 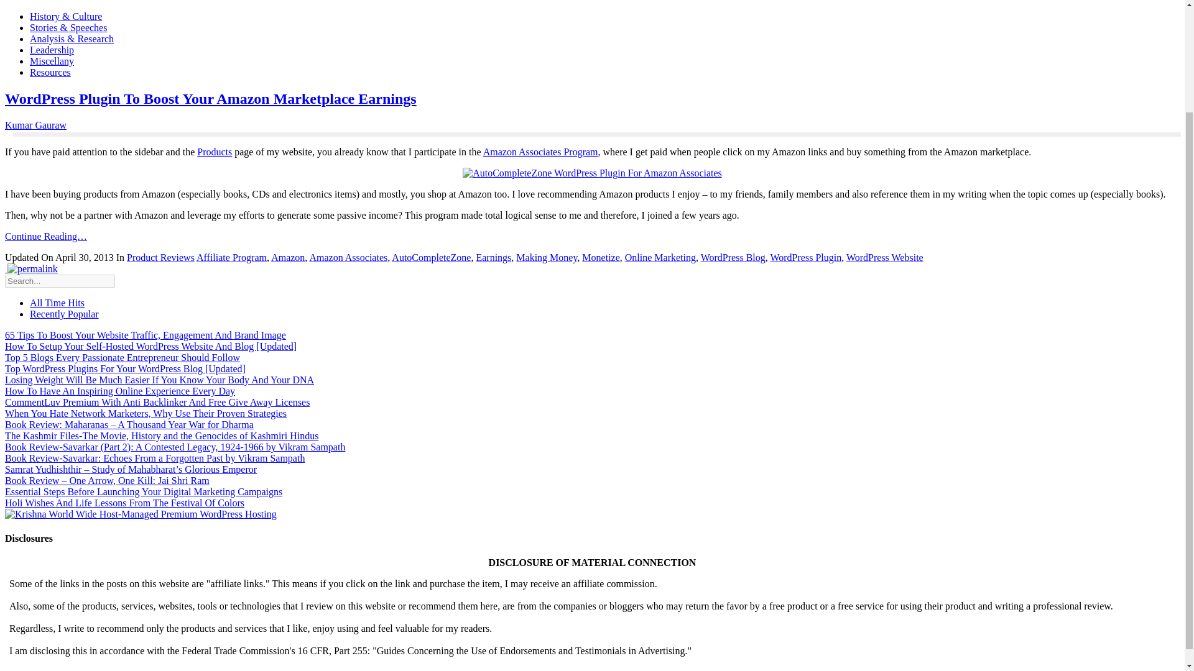 What do you see at coordinates (733, 257) in the screenshot?
I see `WordPress Blog` at bounding box center [733, 257].